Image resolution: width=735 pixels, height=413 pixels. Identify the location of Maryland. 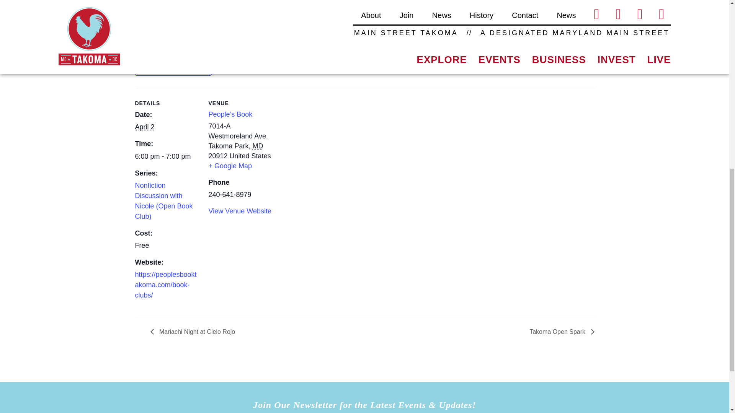
(258, 146).